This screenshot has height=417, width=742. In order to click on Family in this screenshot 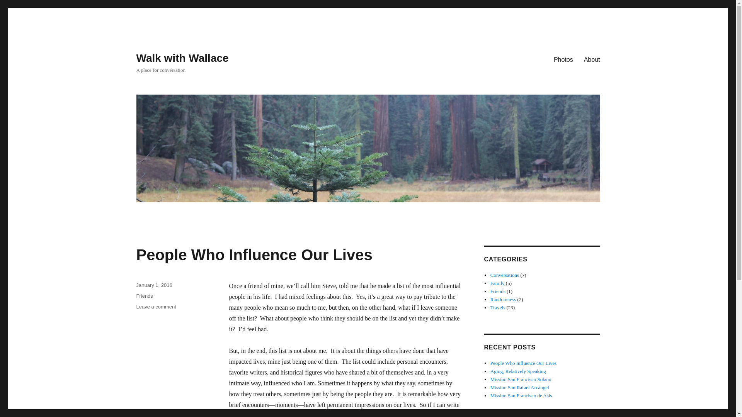, I will do `click(503, 299)`.